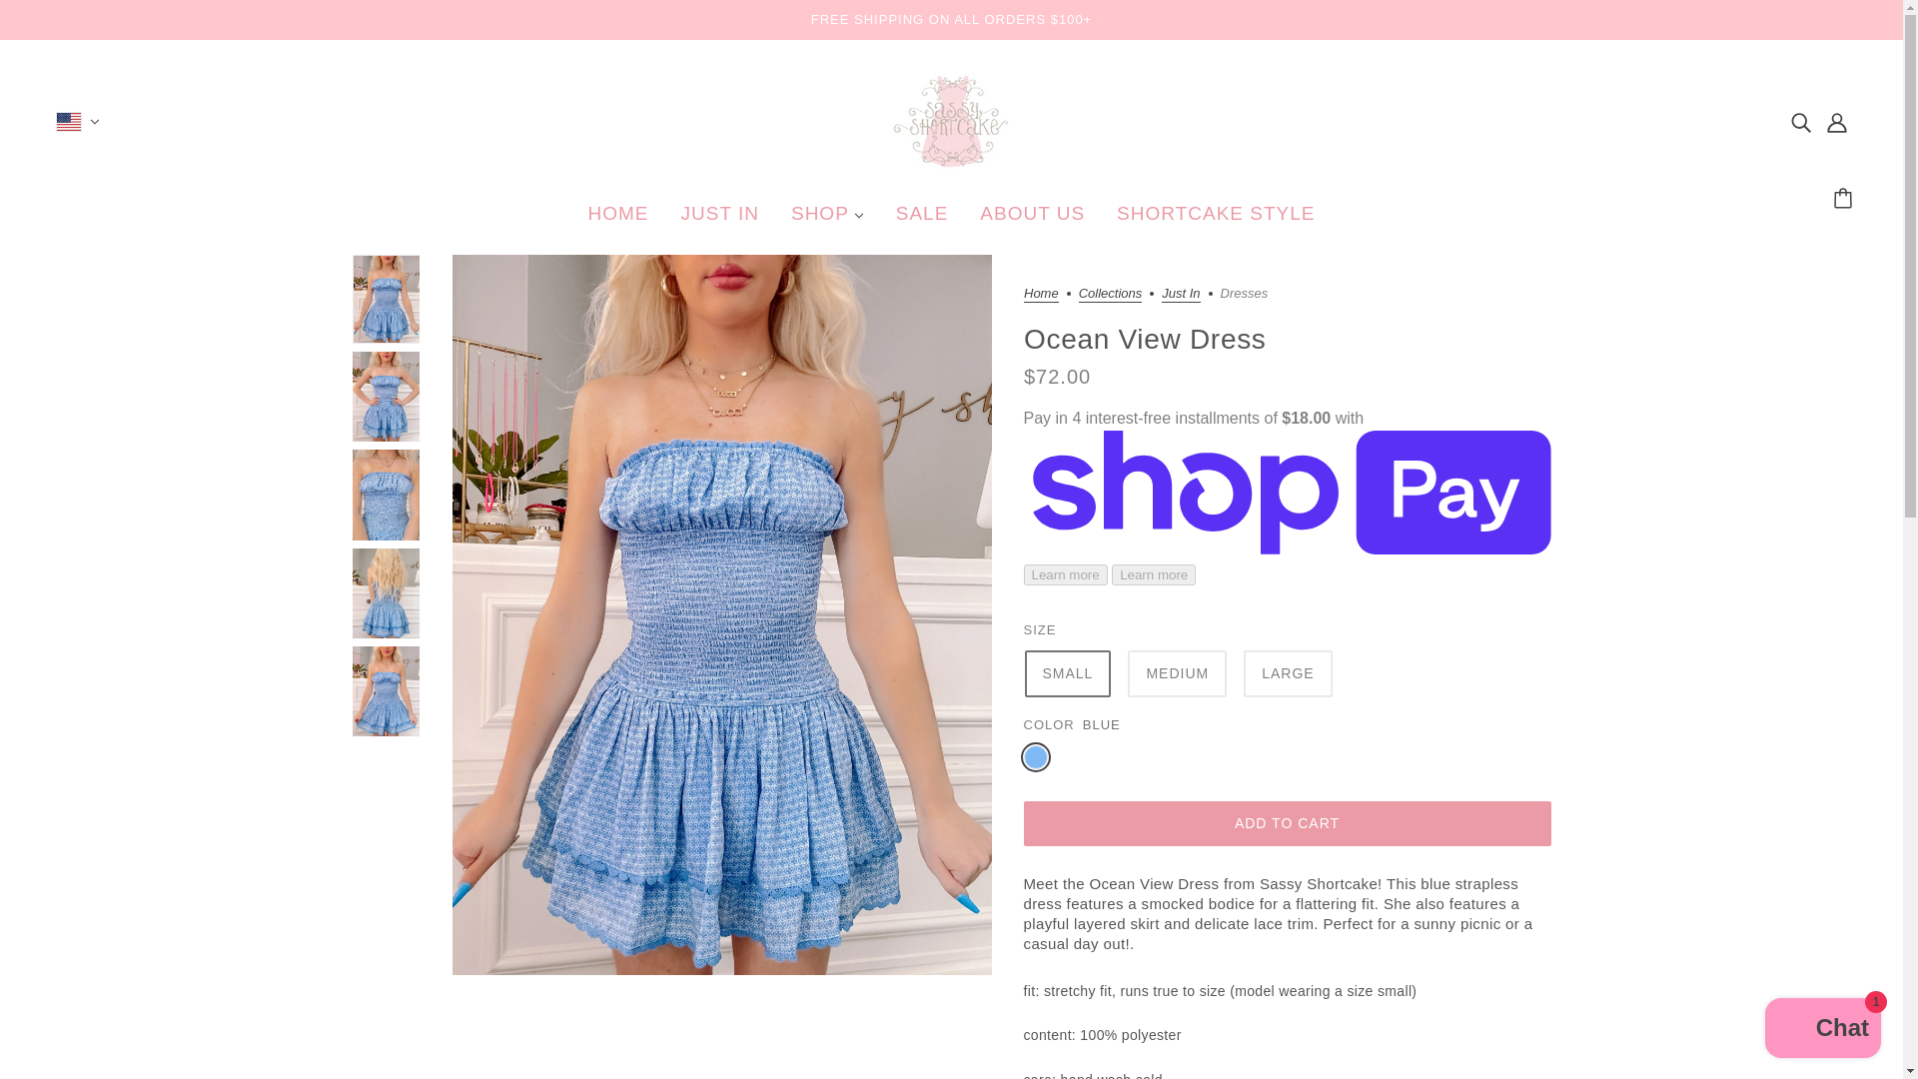 The image size is (1918, 1079). What do you see at coordinates (618, 220) in the screenshot?
I see `HOME` at bounding box center [618, 220].